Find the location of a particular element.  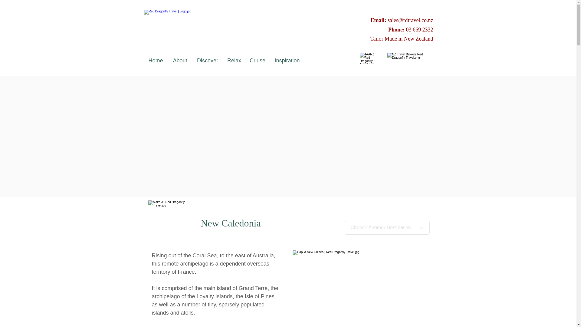

Relax is located at coordinates (234, 61).